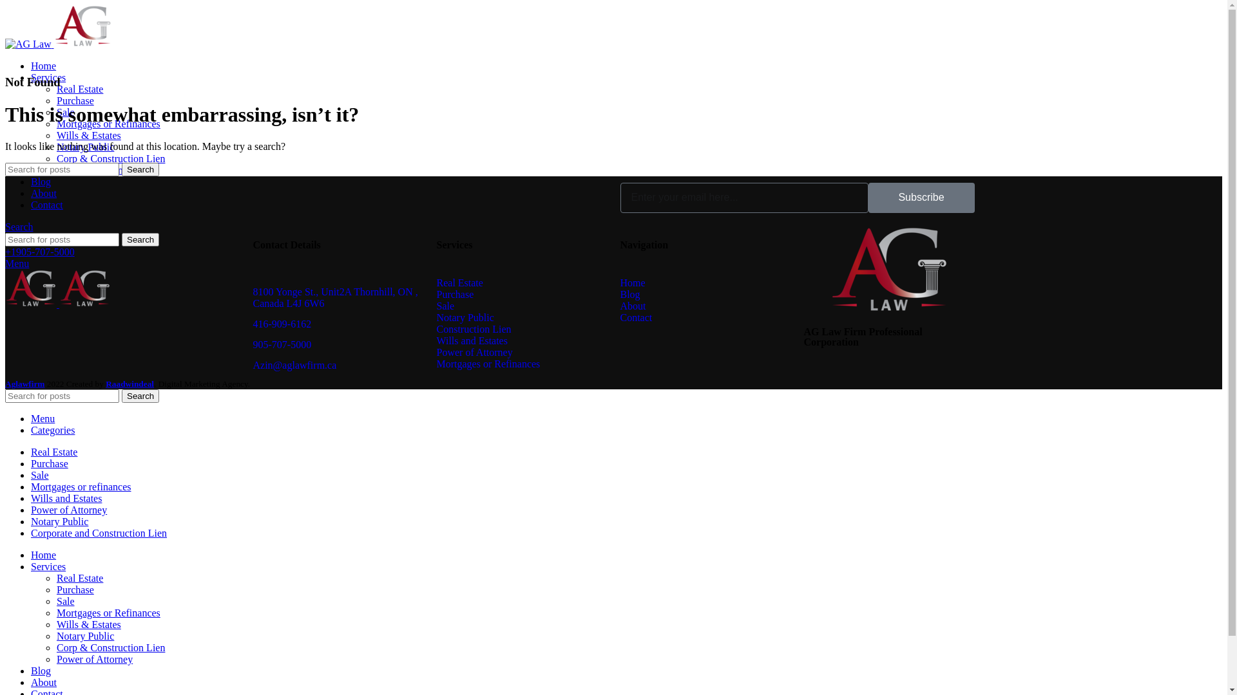 This screenshot has height=695, width=1237. Describe the element at coordinates (40, 252) in the screenshot. I see `+1905-707-5000` at that location.